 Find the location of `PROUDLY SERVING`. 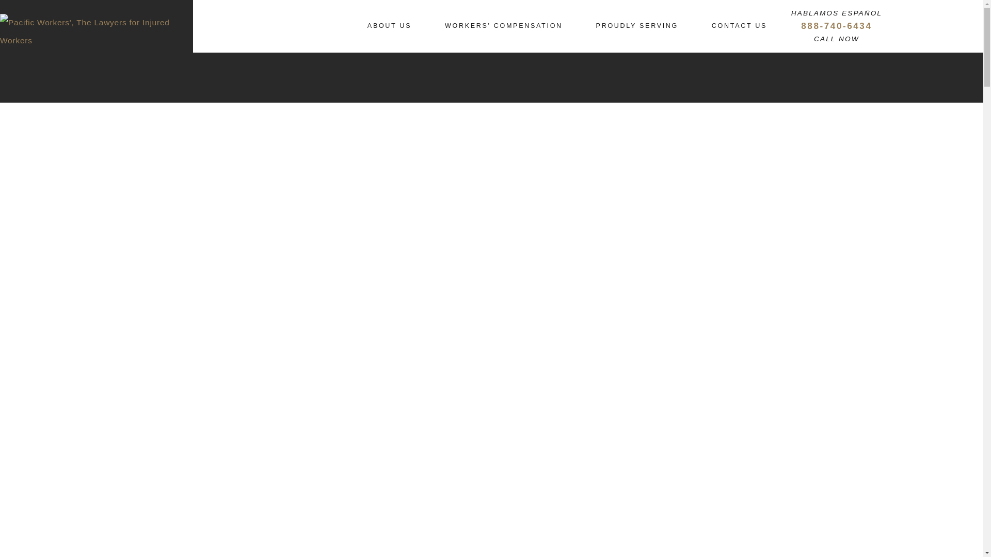

PROUDLY SERVING is located at coordinates (637, 26).